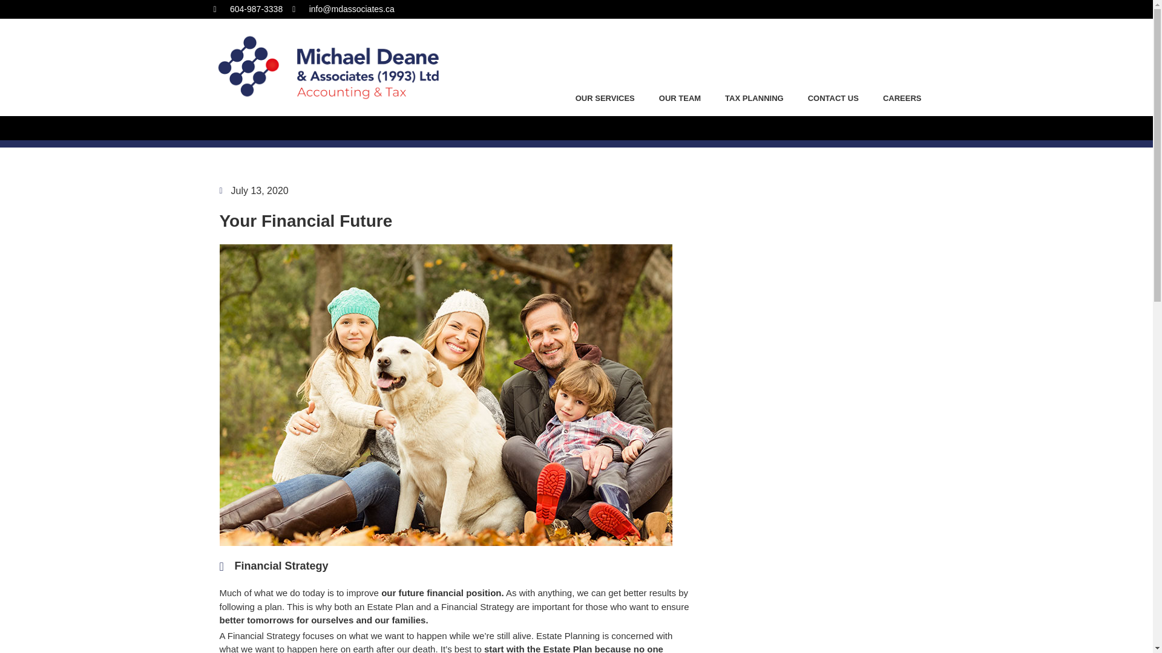 This screenshot has height=653, width=1162. Describe the element at coordinates (605, 98) in the screenshot. I see `OUR SERVICES` at that location.